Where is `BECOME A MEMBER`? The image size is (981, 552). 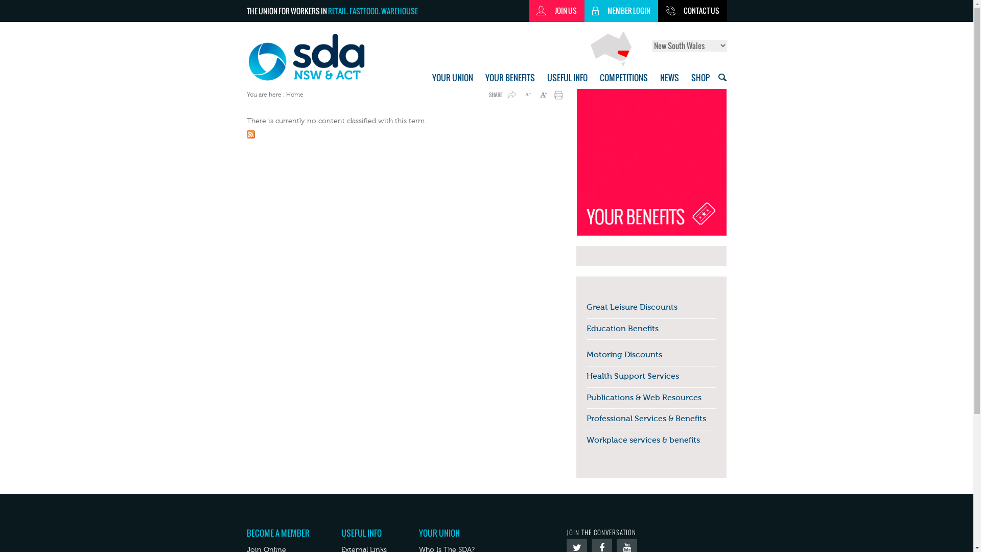 BECOME A MEMBER is located at coordinates (278, 533).